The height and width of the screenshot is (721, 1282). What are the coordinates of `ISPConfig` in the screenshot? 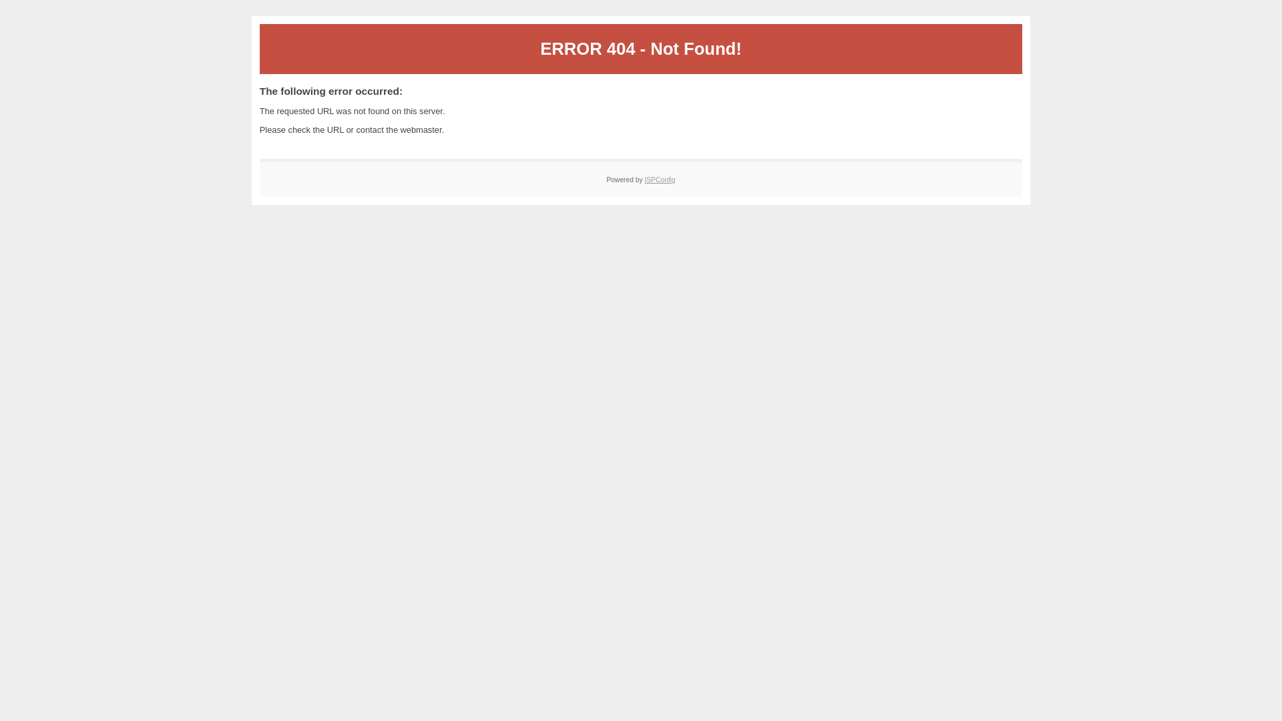 It's located at (660, 180).